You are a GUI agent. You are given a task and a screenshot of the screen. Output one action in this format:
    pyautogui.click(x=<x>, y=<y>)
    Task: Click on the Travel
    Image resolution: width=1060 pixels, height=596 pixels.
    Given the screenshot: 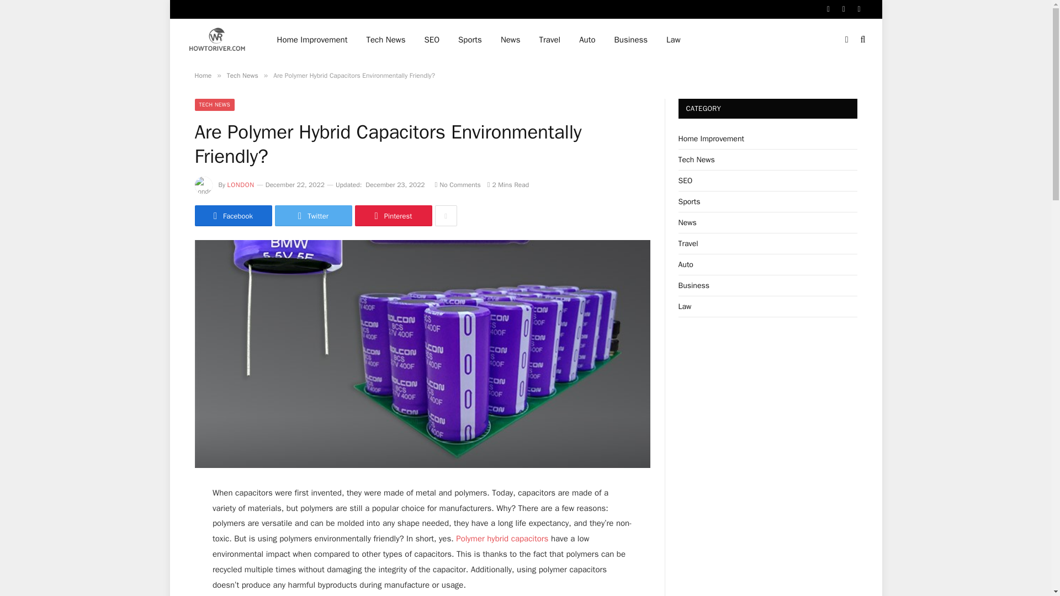 What is the action you would take?
    pyautogui.click(x=550, y=40)
    